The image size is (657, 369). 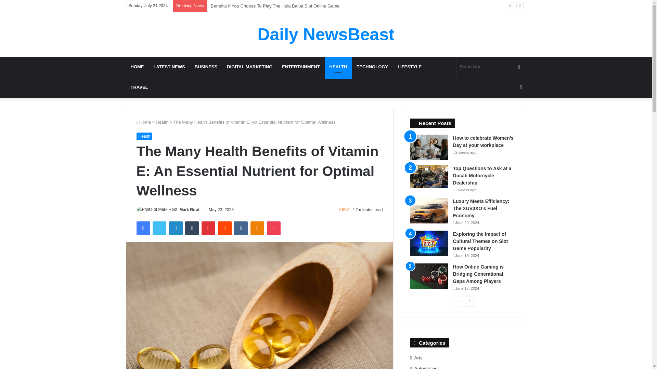 I want to click on Tumblr, so click(x=192, y=228).